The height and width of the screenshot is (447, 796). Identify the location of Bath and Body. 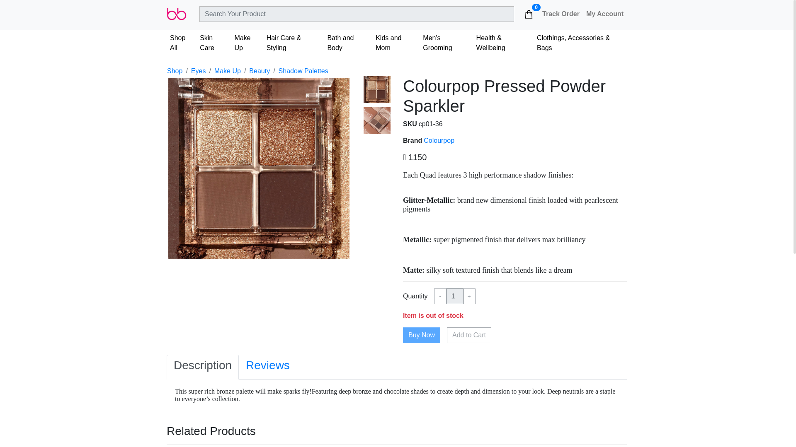
(348, 43).